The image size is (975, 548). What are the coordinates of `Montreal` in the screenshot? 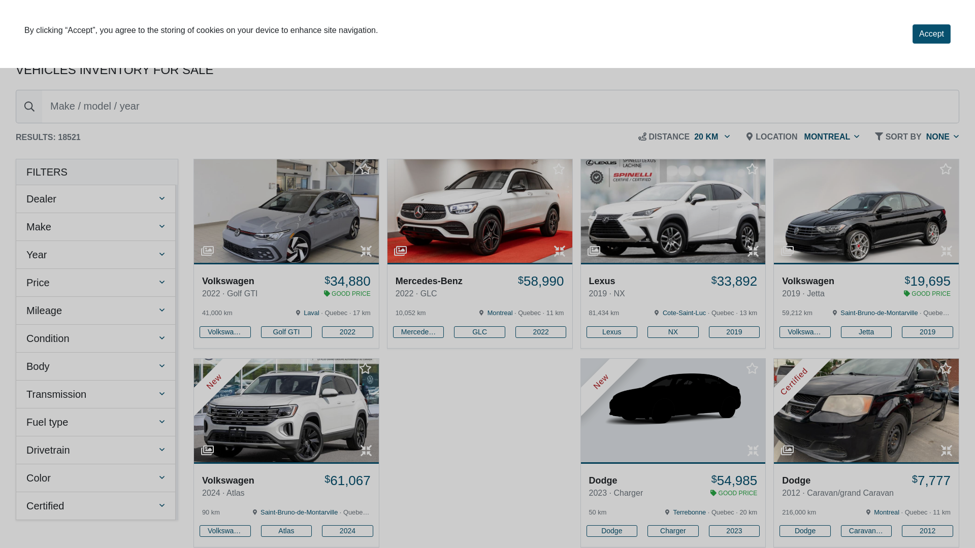 It's located at (887, 512).